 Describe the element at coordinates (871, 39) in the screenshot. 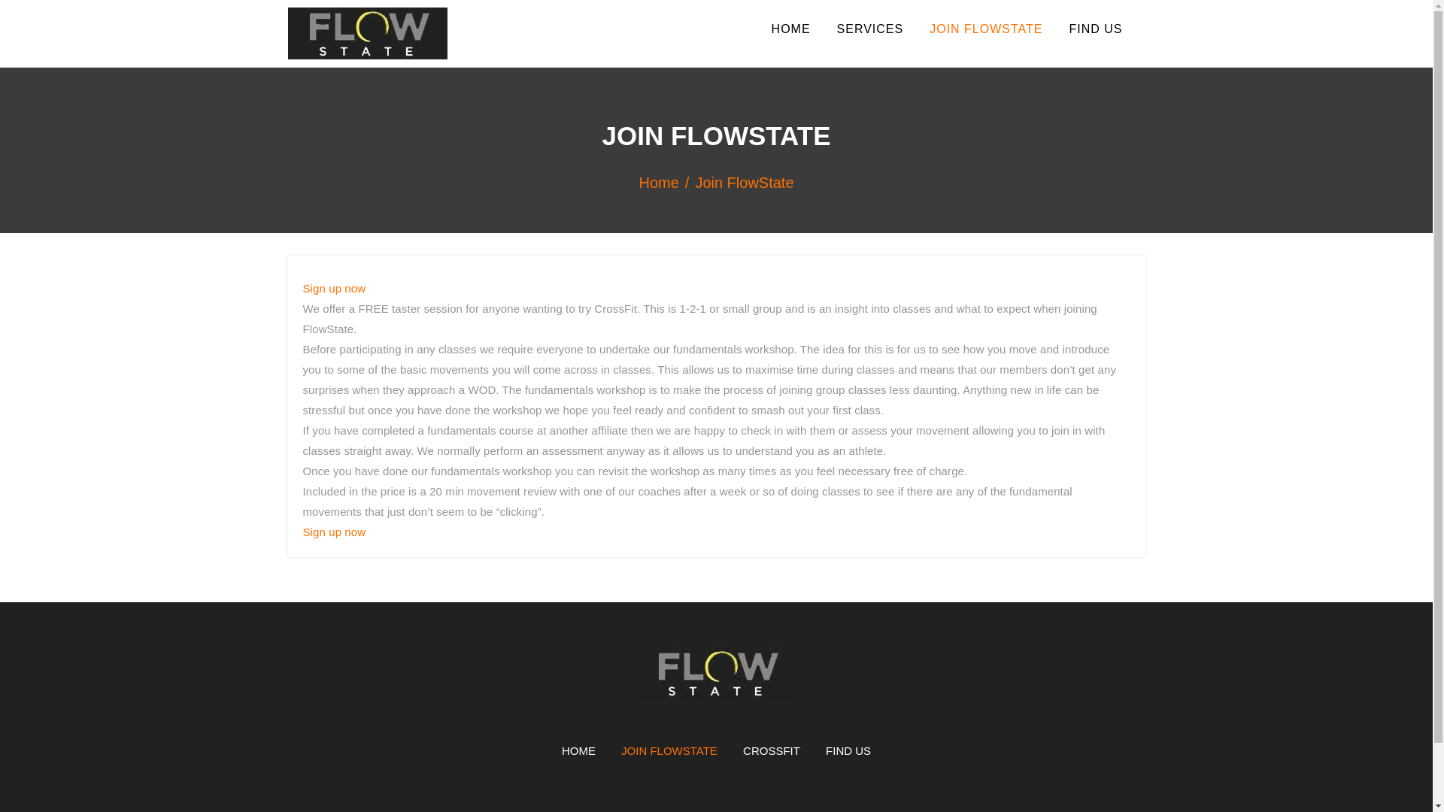

I see `SERVICES` at that location.